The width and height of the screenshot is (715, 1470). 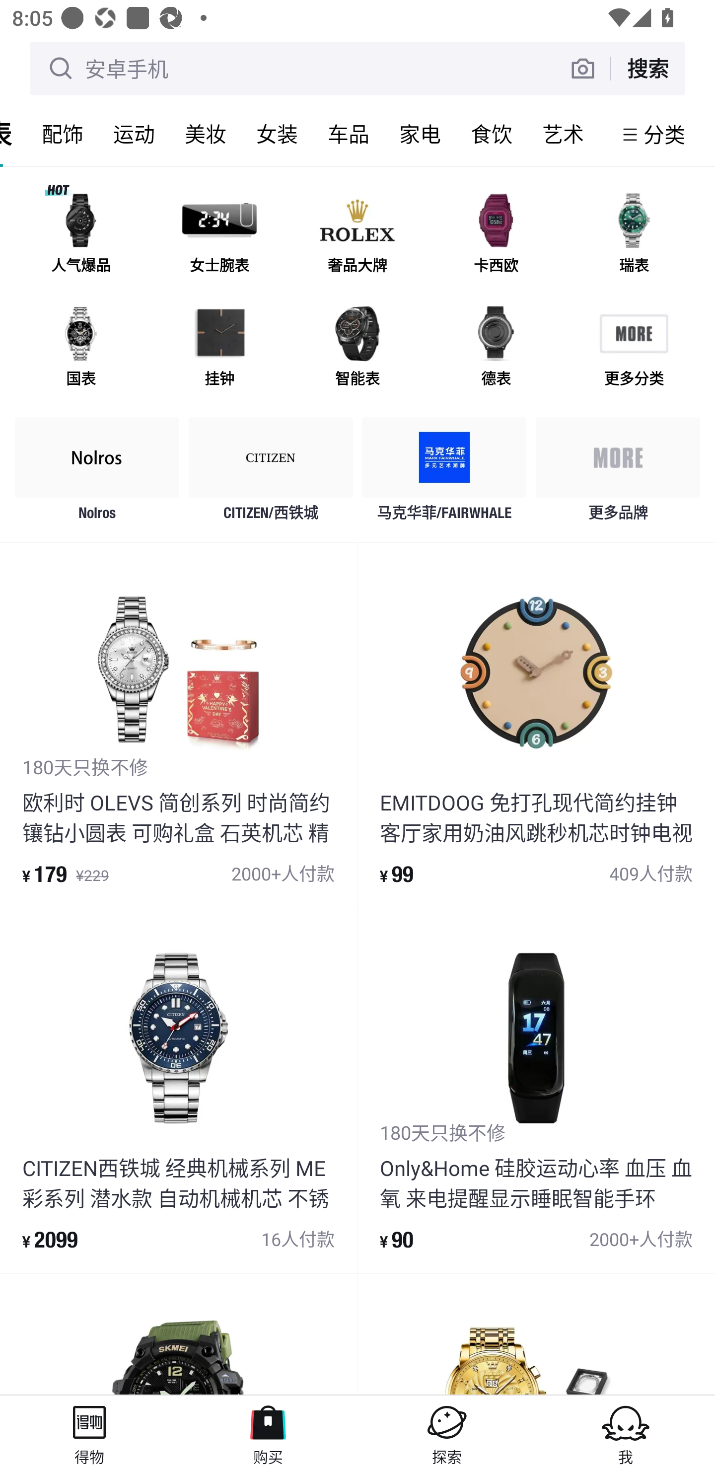 What do you see at coordinates (81, 349) in the screenshot?
I see `国表` at bounding box center [81, 349].